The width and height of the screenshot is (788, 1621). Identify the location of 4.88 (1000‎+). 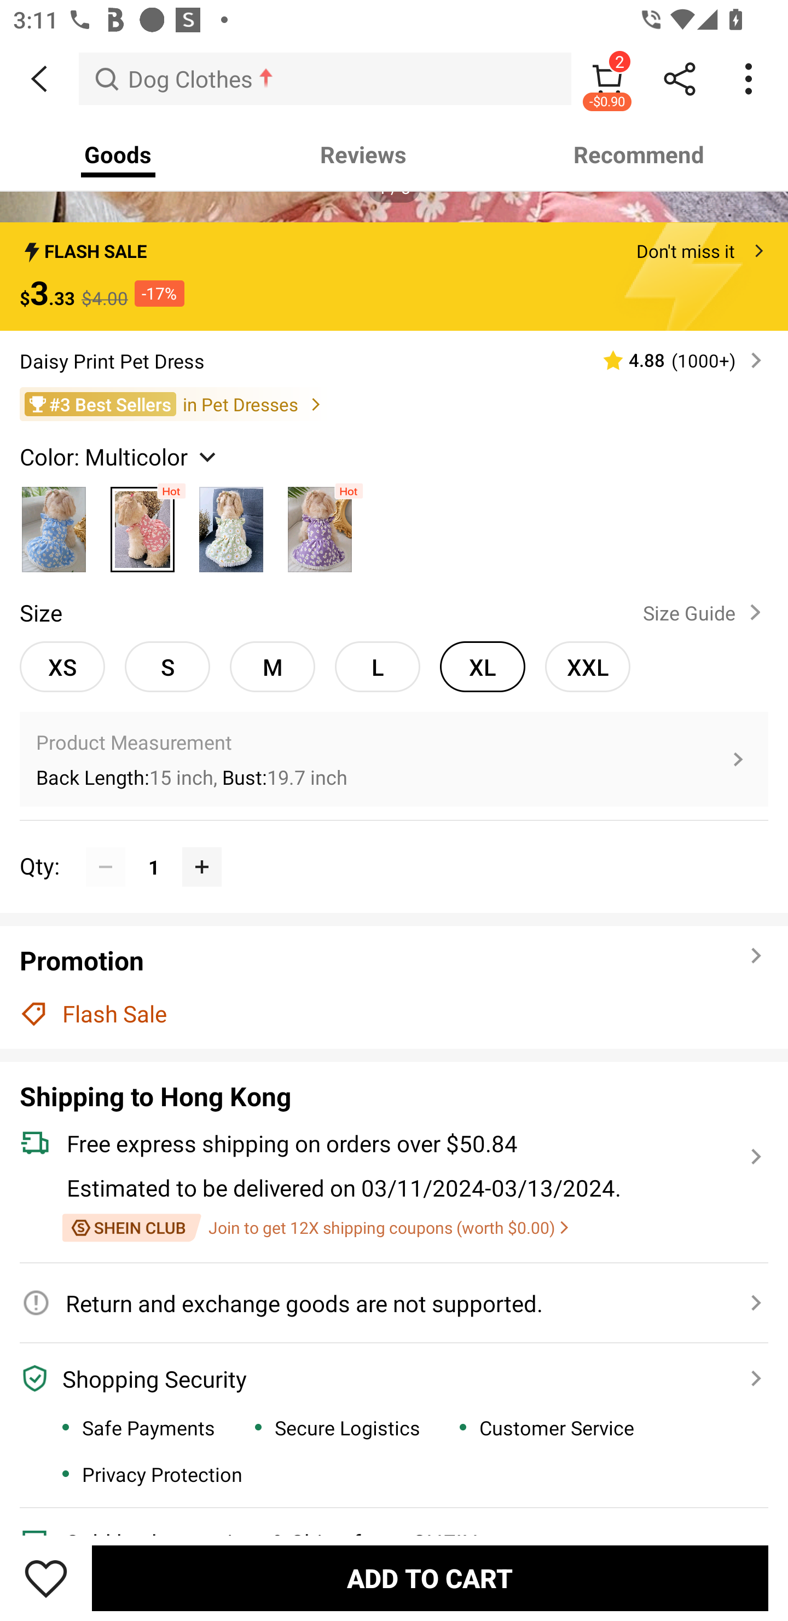
(675, 359).